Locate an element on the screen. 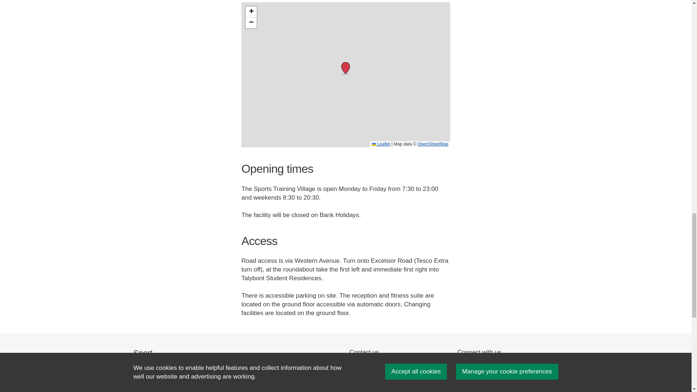  facebook is located at coordinates (470, 365).